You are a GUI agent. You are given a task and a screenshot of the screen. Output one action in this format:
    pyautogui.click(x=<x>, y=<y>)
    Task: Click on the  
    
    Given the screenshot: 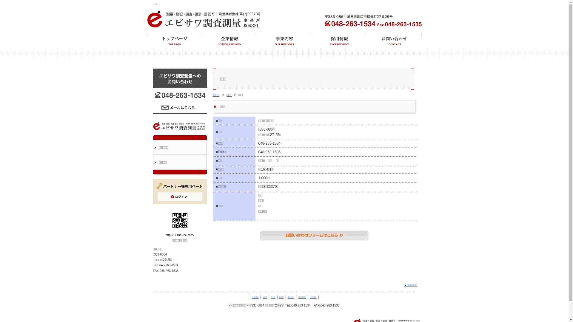 What is the action you would take?
    pyautogui.click(x=174, y=47)
    